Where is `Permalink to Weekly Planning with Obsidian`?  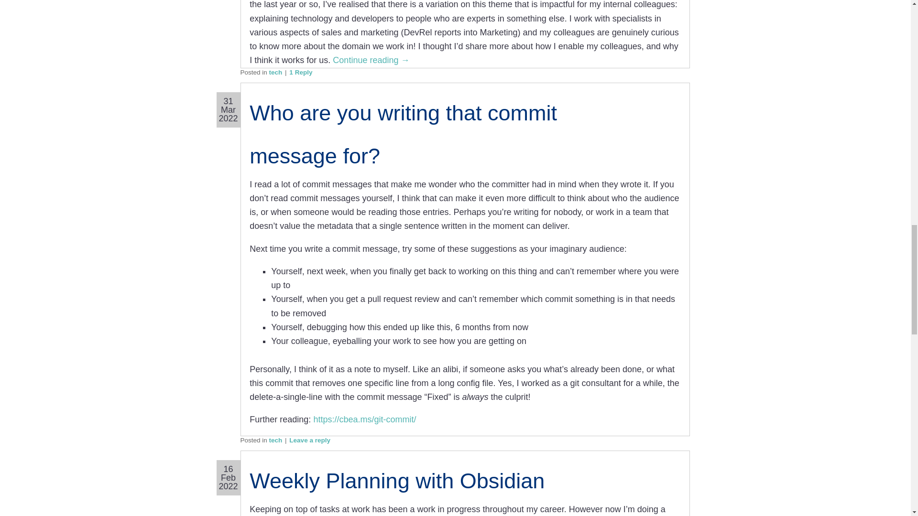
Permalink to Weekly Planning with Obsidian is located at coordinates (397, 481).